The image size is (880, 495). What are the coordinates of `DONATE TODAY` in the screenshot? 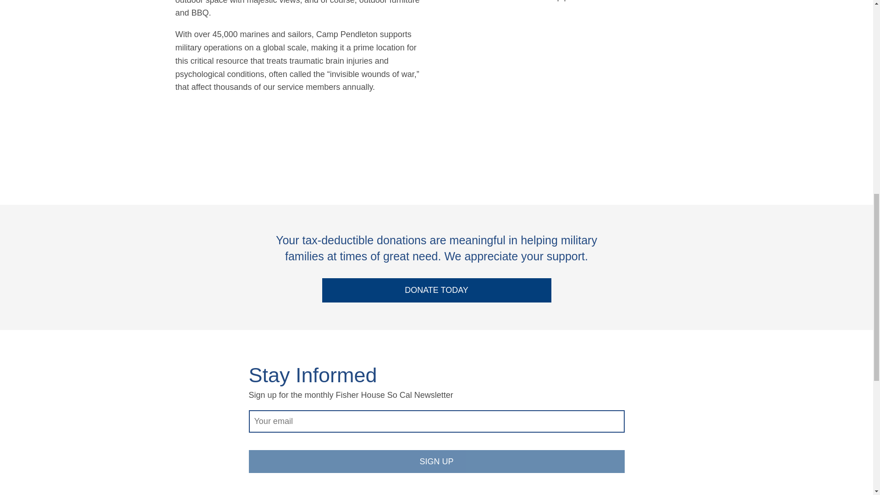 It's located at (436, 290).